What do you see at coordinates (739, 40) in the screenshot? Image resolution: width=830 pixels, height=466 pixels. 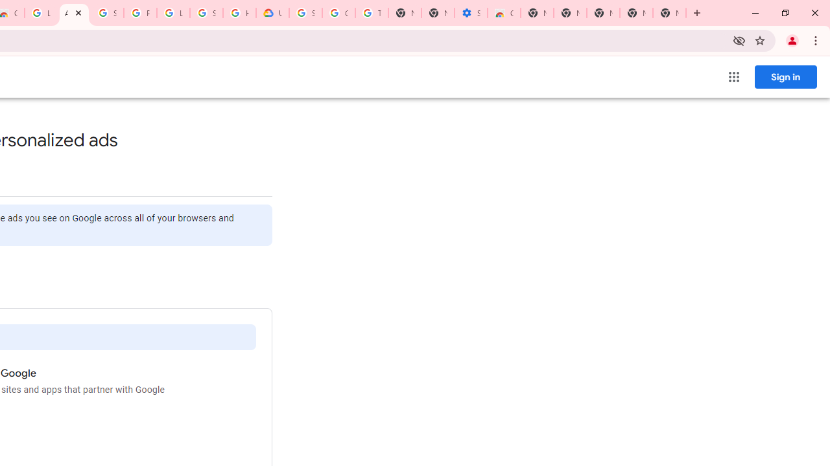 I see `Third-party cookies blocked` at bounding box center [739, 40].